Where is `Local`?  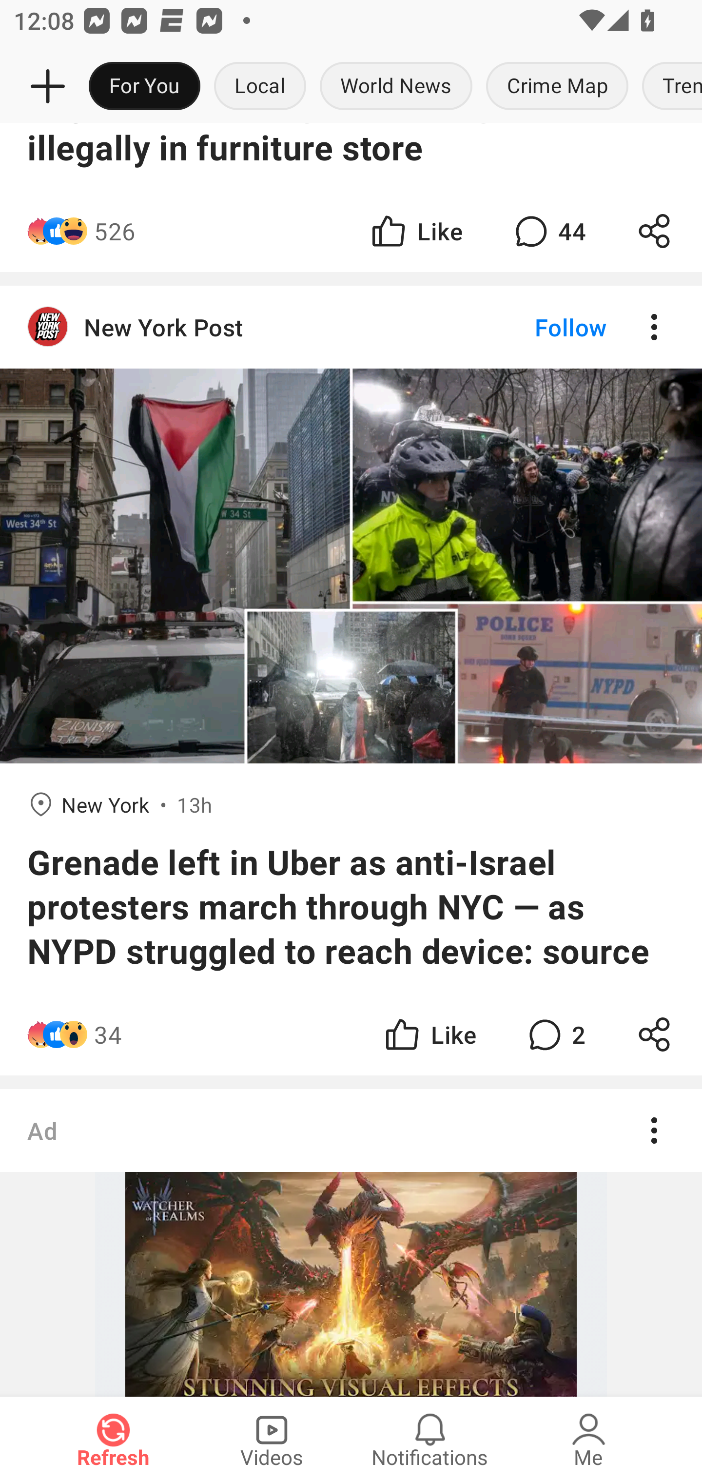
Local is located at coordinates (260, 87).